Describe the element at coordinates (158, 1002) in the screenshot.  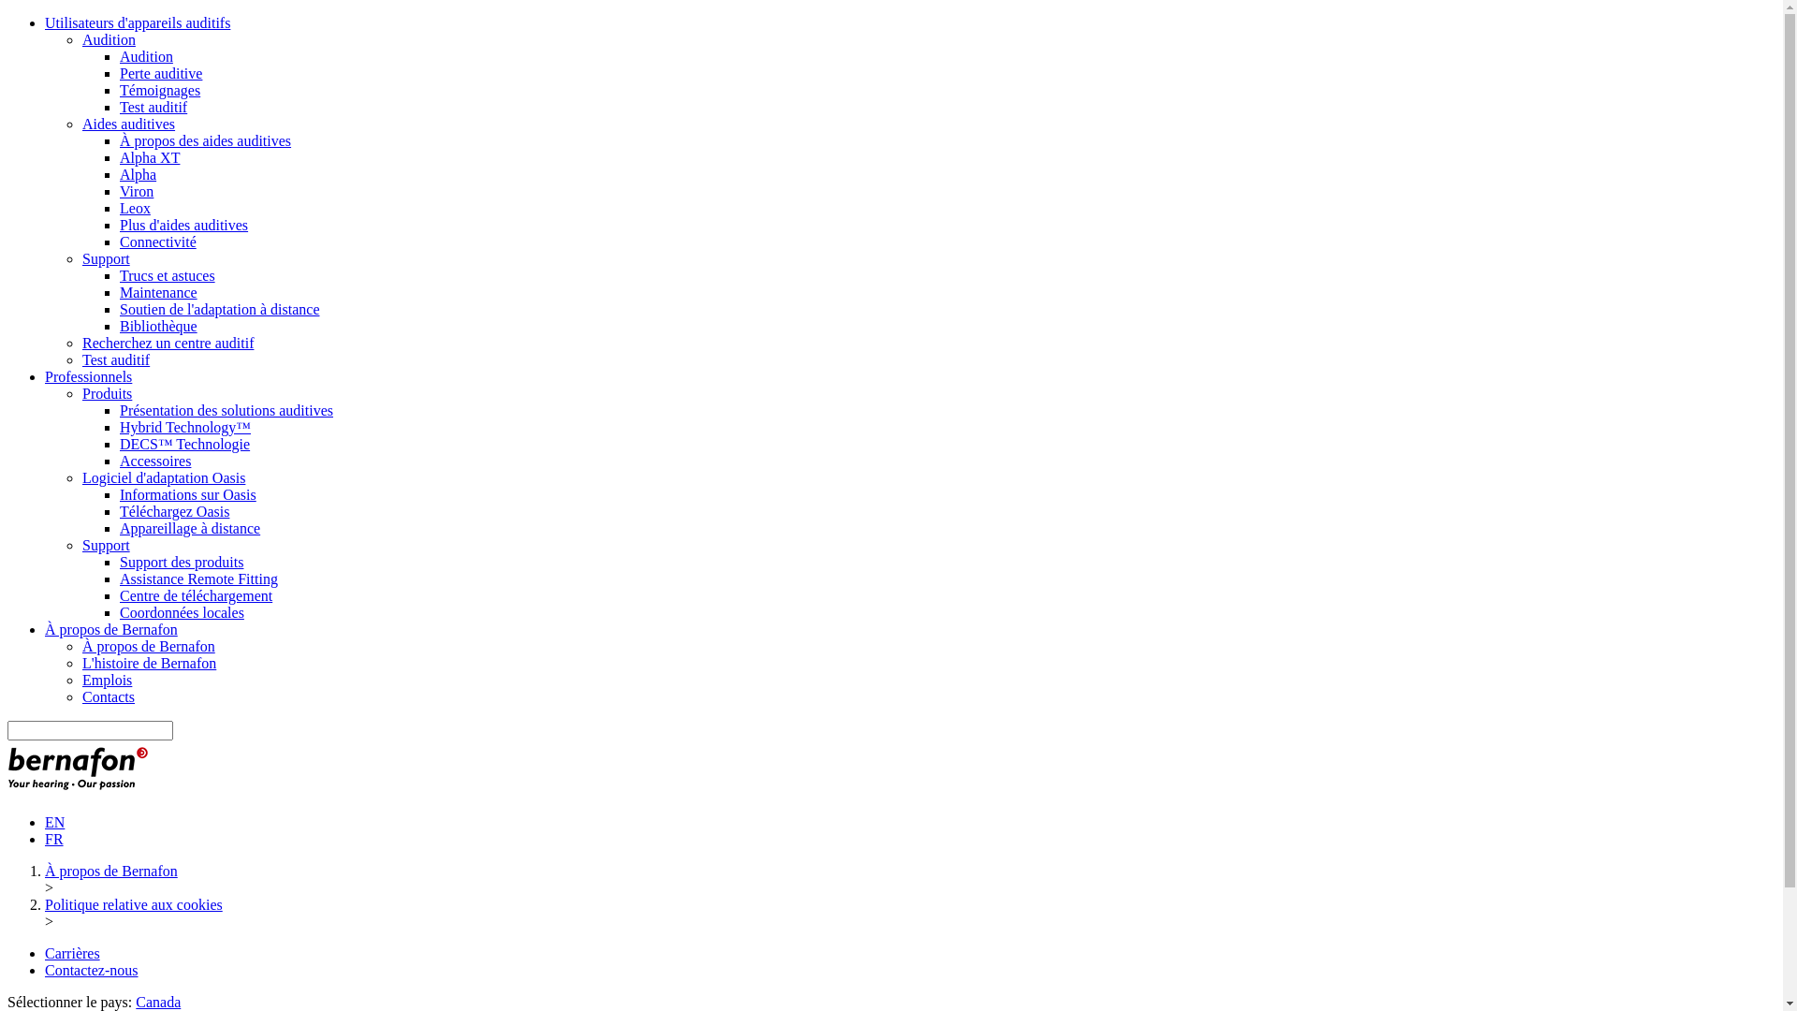
I see `Canada` at that location.